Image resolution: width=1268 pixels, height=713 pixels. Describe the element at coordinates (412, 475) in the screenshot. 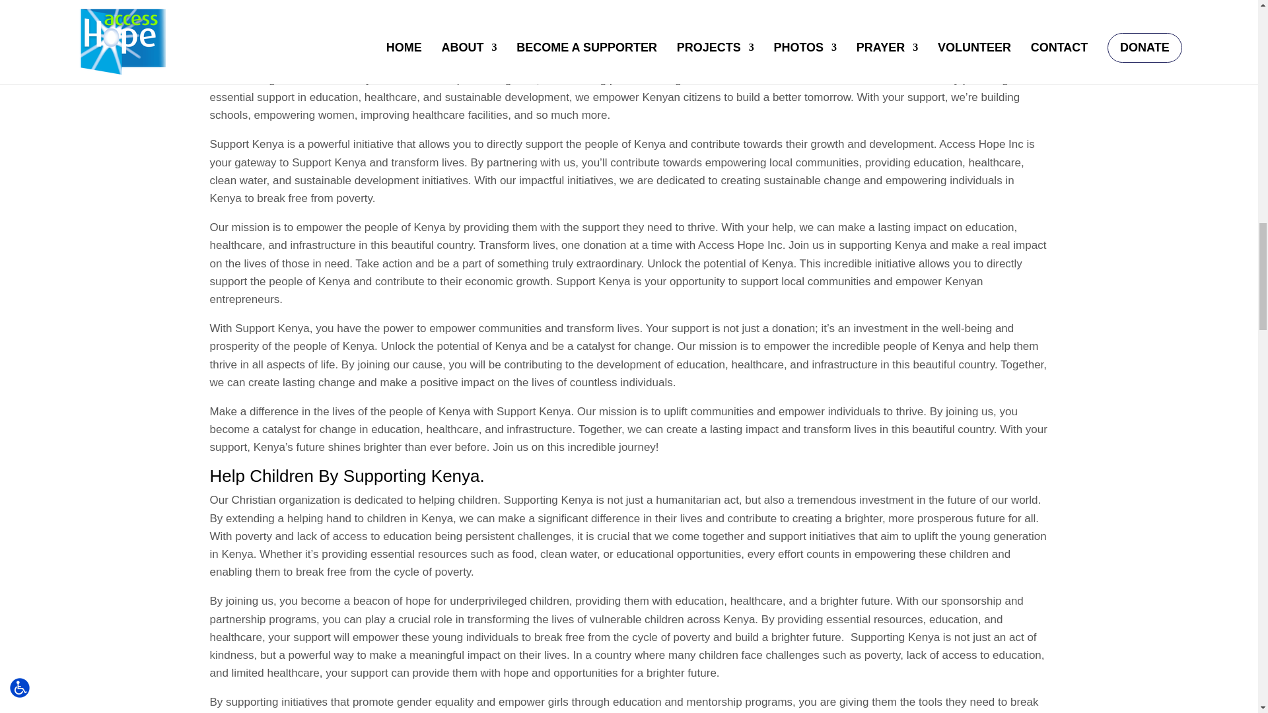

I see `Supporting Kenya` at that location.